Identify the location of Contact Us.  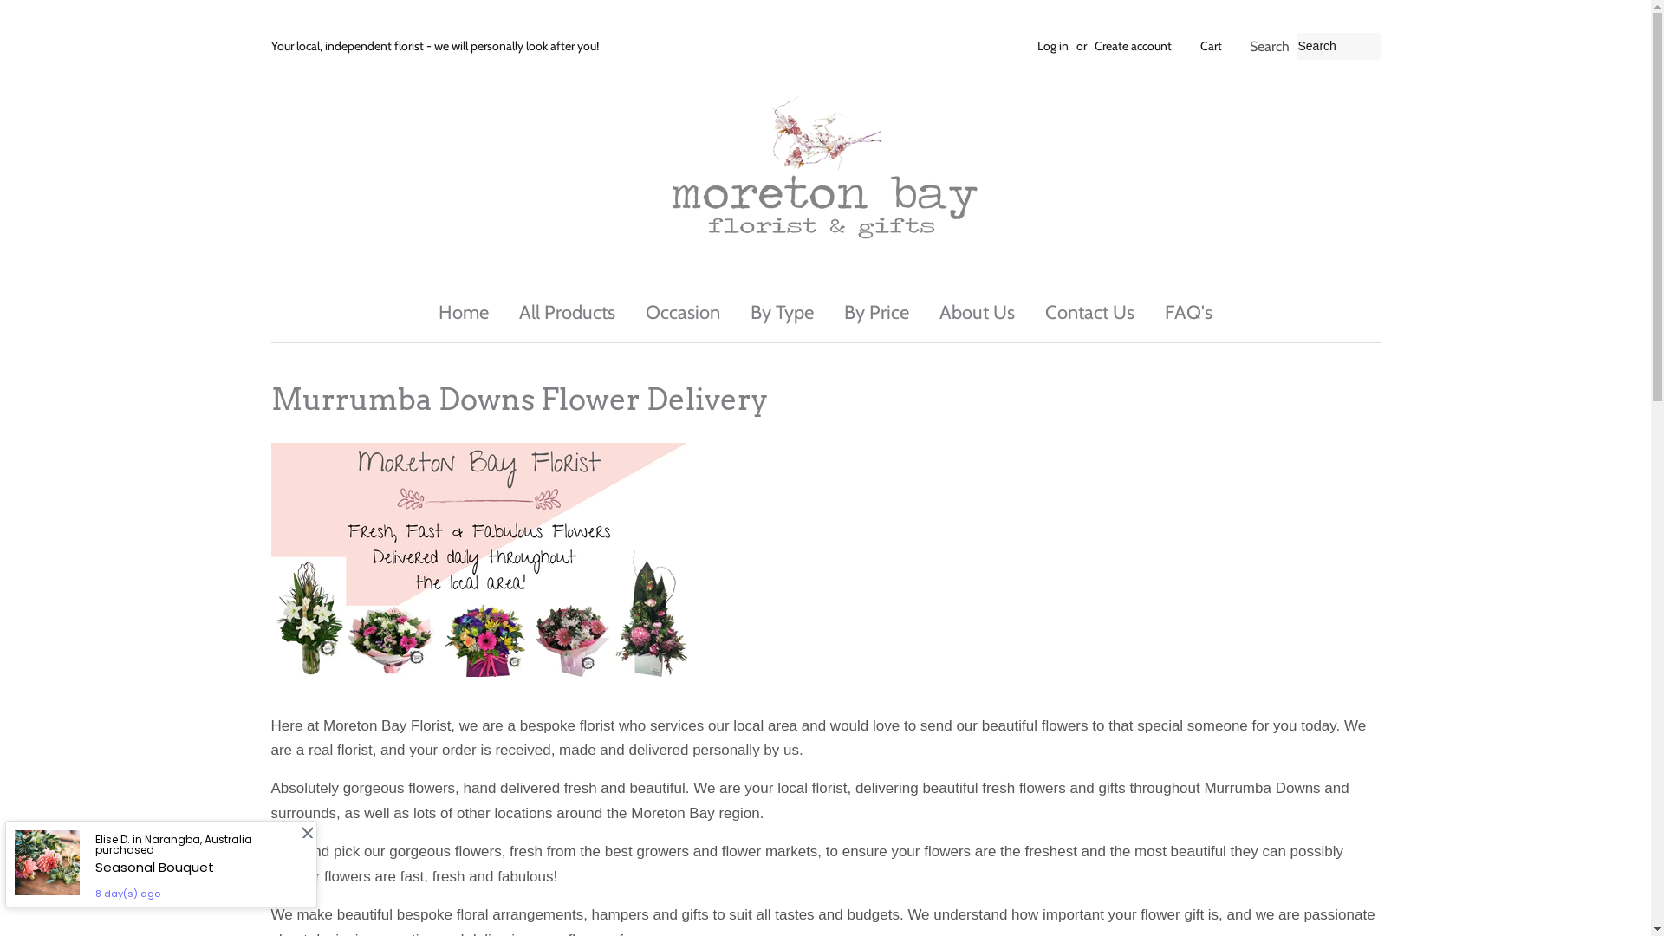
(1090, 312).